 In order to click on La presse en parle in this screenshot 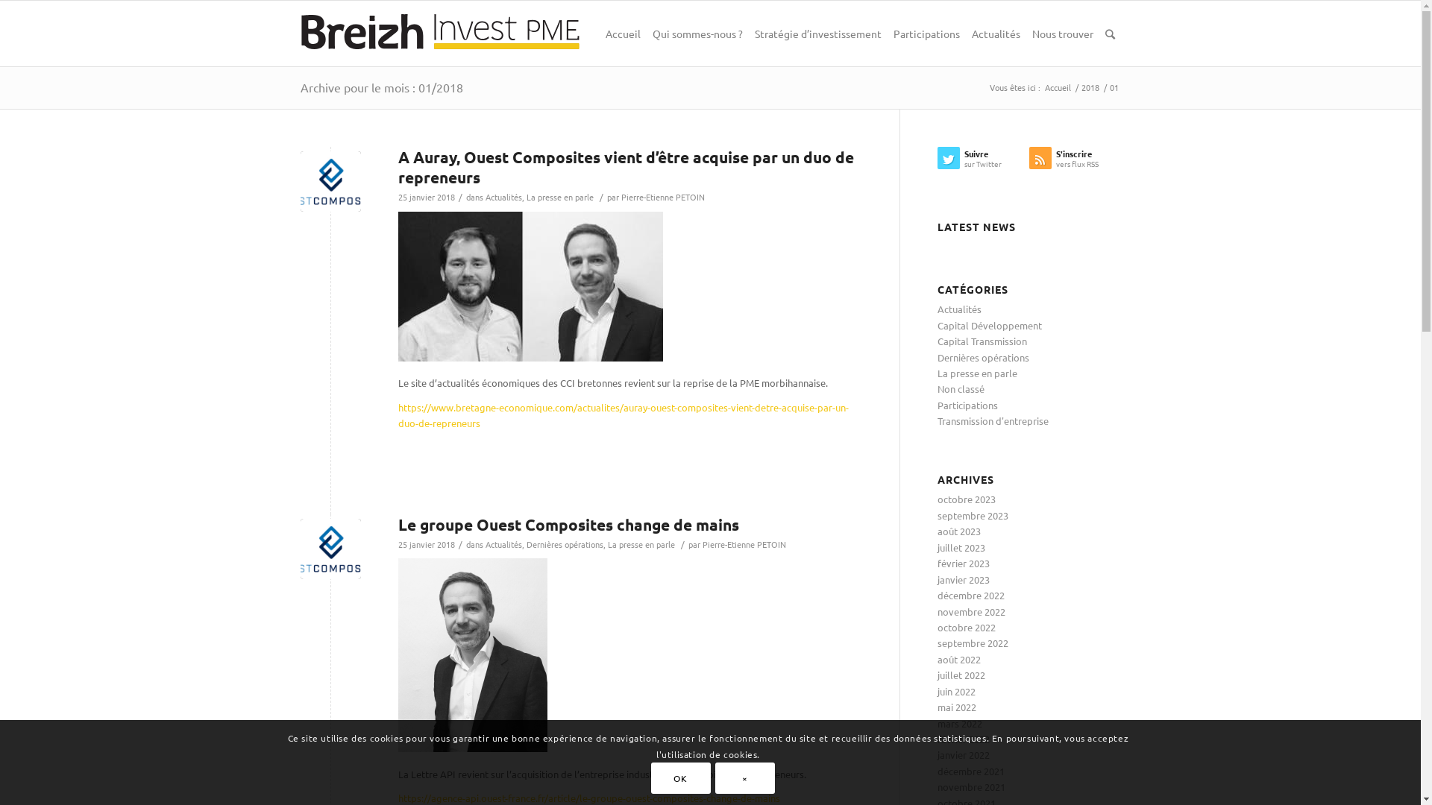, I will do `click(641, 544)`.